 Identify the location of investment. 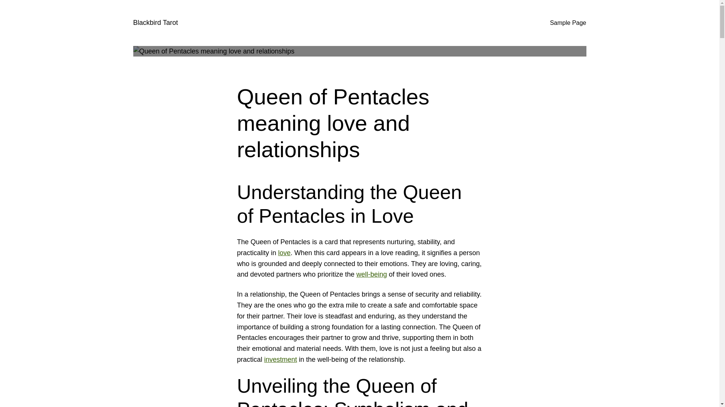
(281, 360).